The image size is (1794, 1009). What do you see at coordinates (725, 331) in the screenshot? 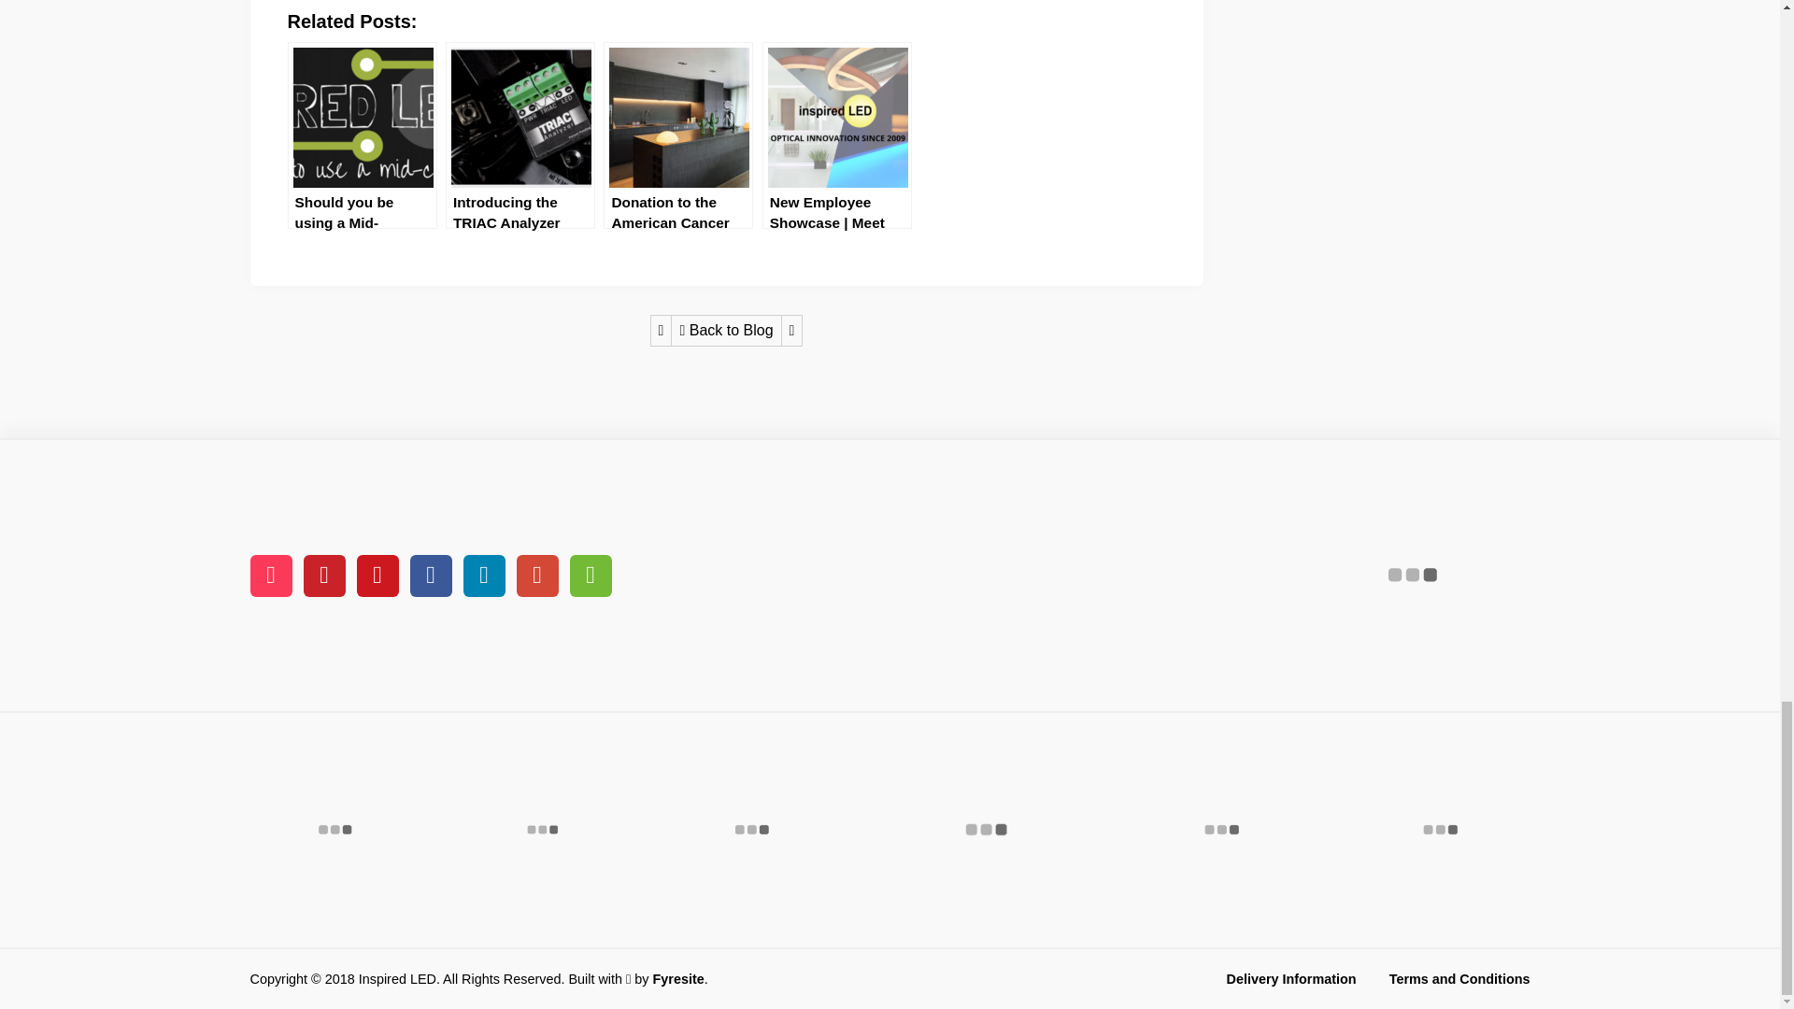
I see `Back to Blog` at bounding box center [725, 331].